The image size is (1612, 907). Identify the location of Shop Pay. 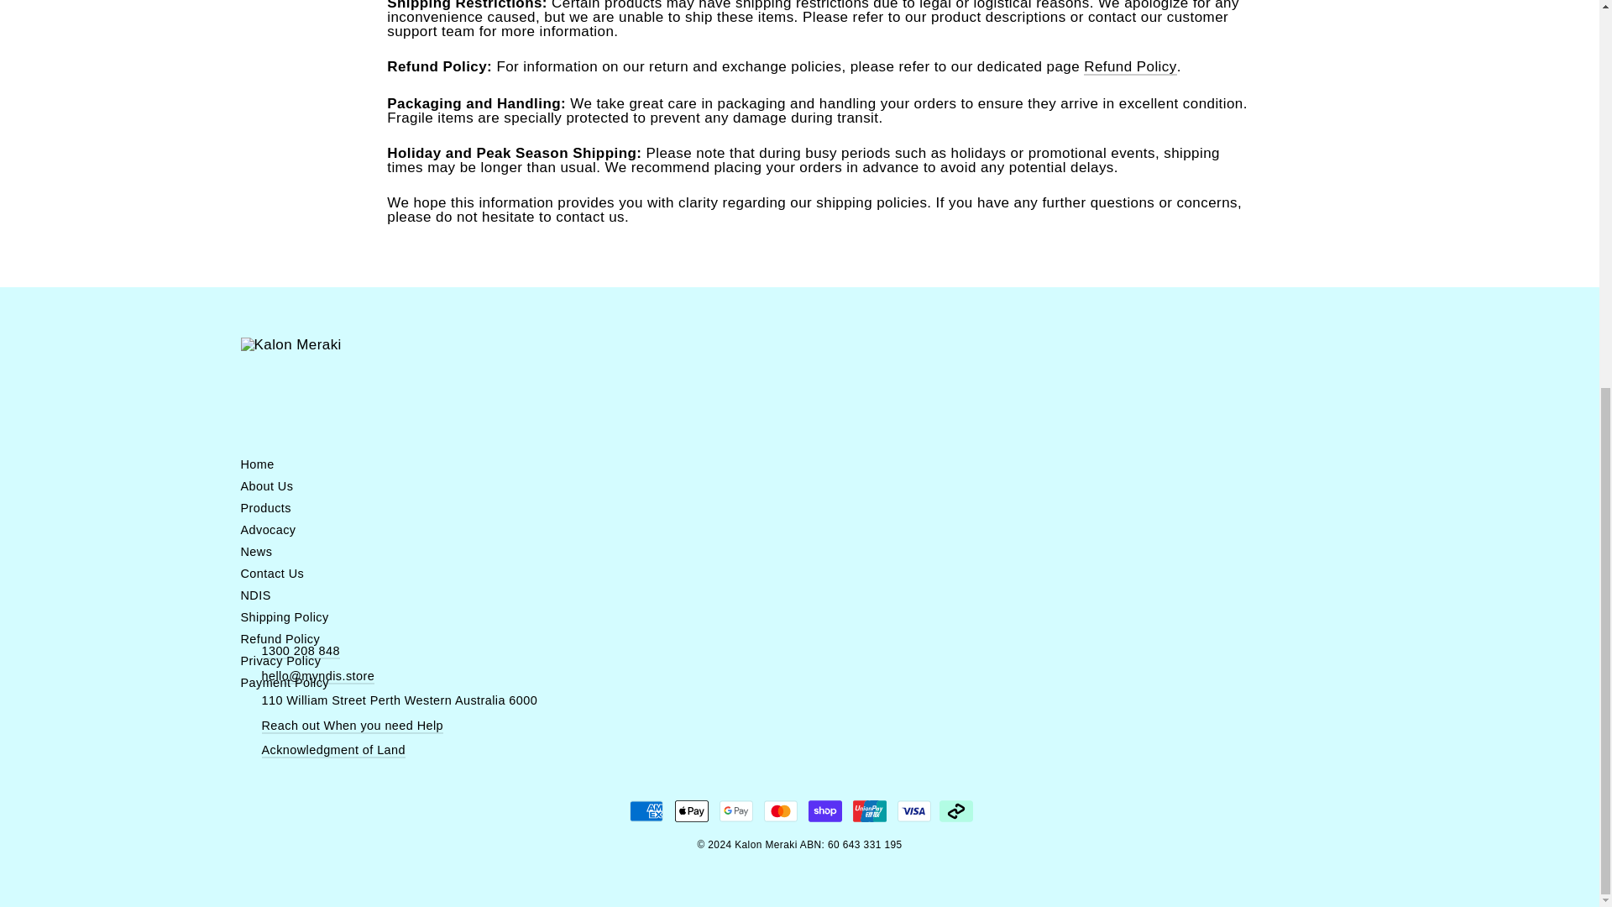
(824, 811).